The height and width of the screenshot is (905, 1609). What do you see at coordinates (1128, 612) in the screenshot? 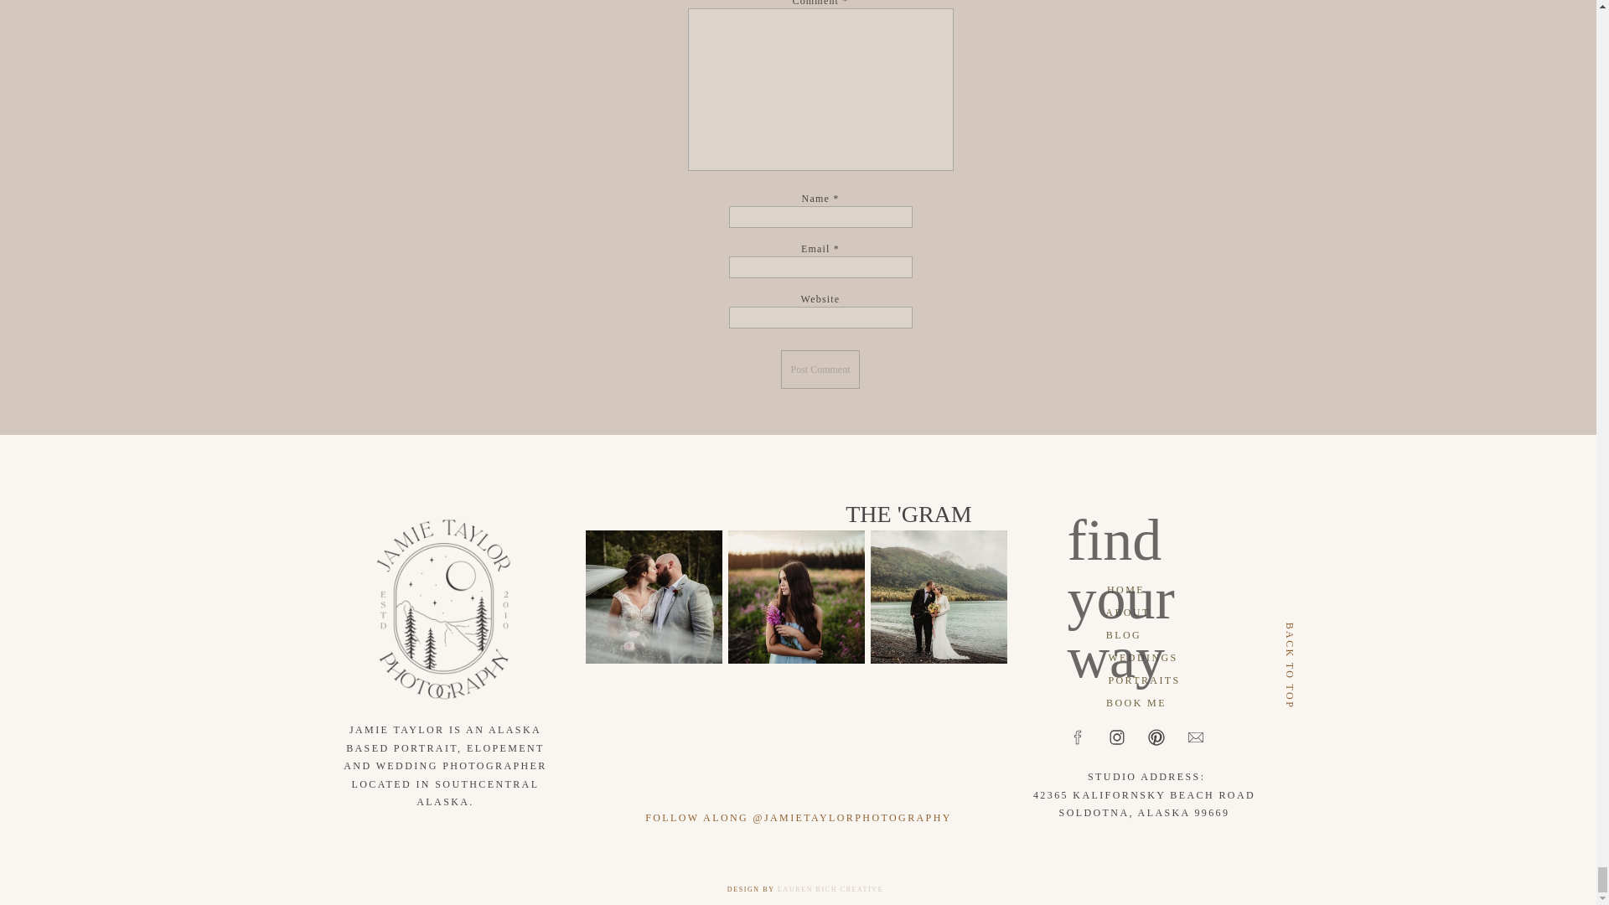
I see `ABOUT` at bounding box center [1128, 612].